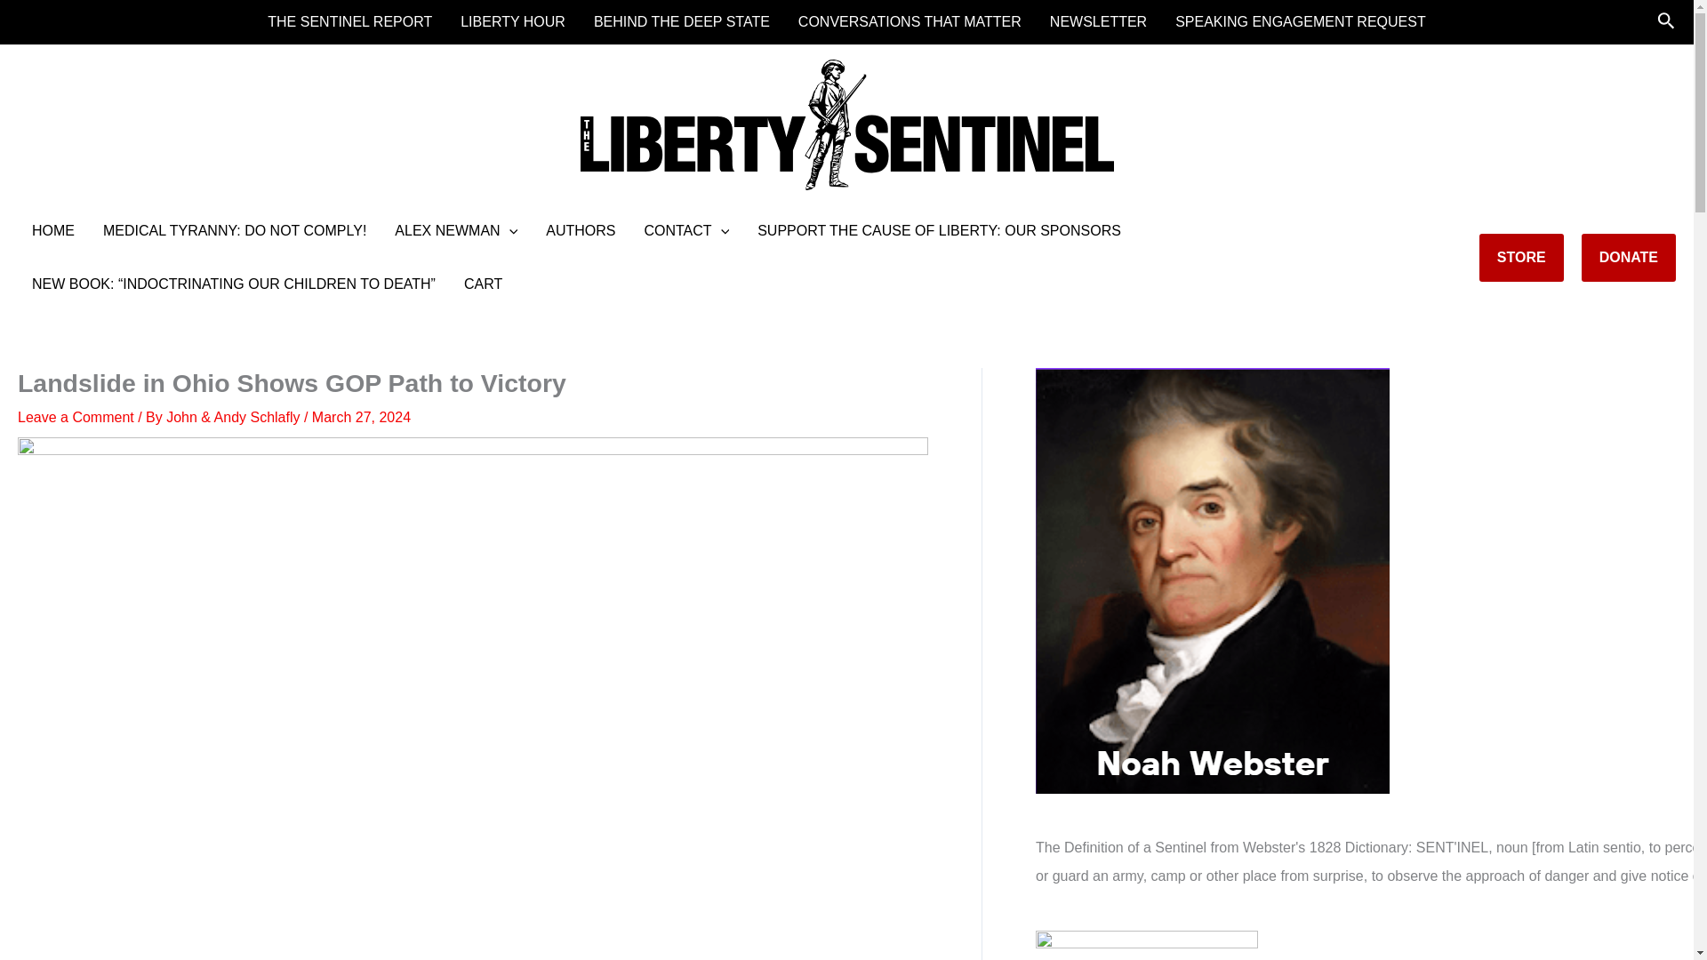 The height and width of the screenshot is (960, 1707). Describe the element at coordinates (235, 231) in the screenshot. I see `MEDICAL TYRANNY: DO NOT COMPLY!` at that location.